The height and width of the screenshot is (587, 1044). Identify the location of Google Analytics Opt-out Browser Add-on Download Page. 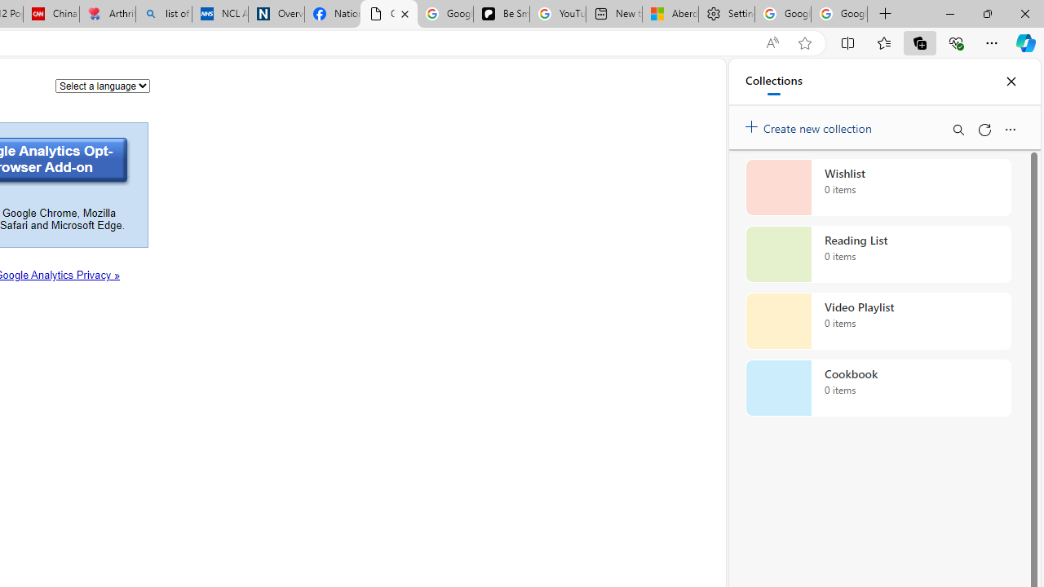
(388, 15).